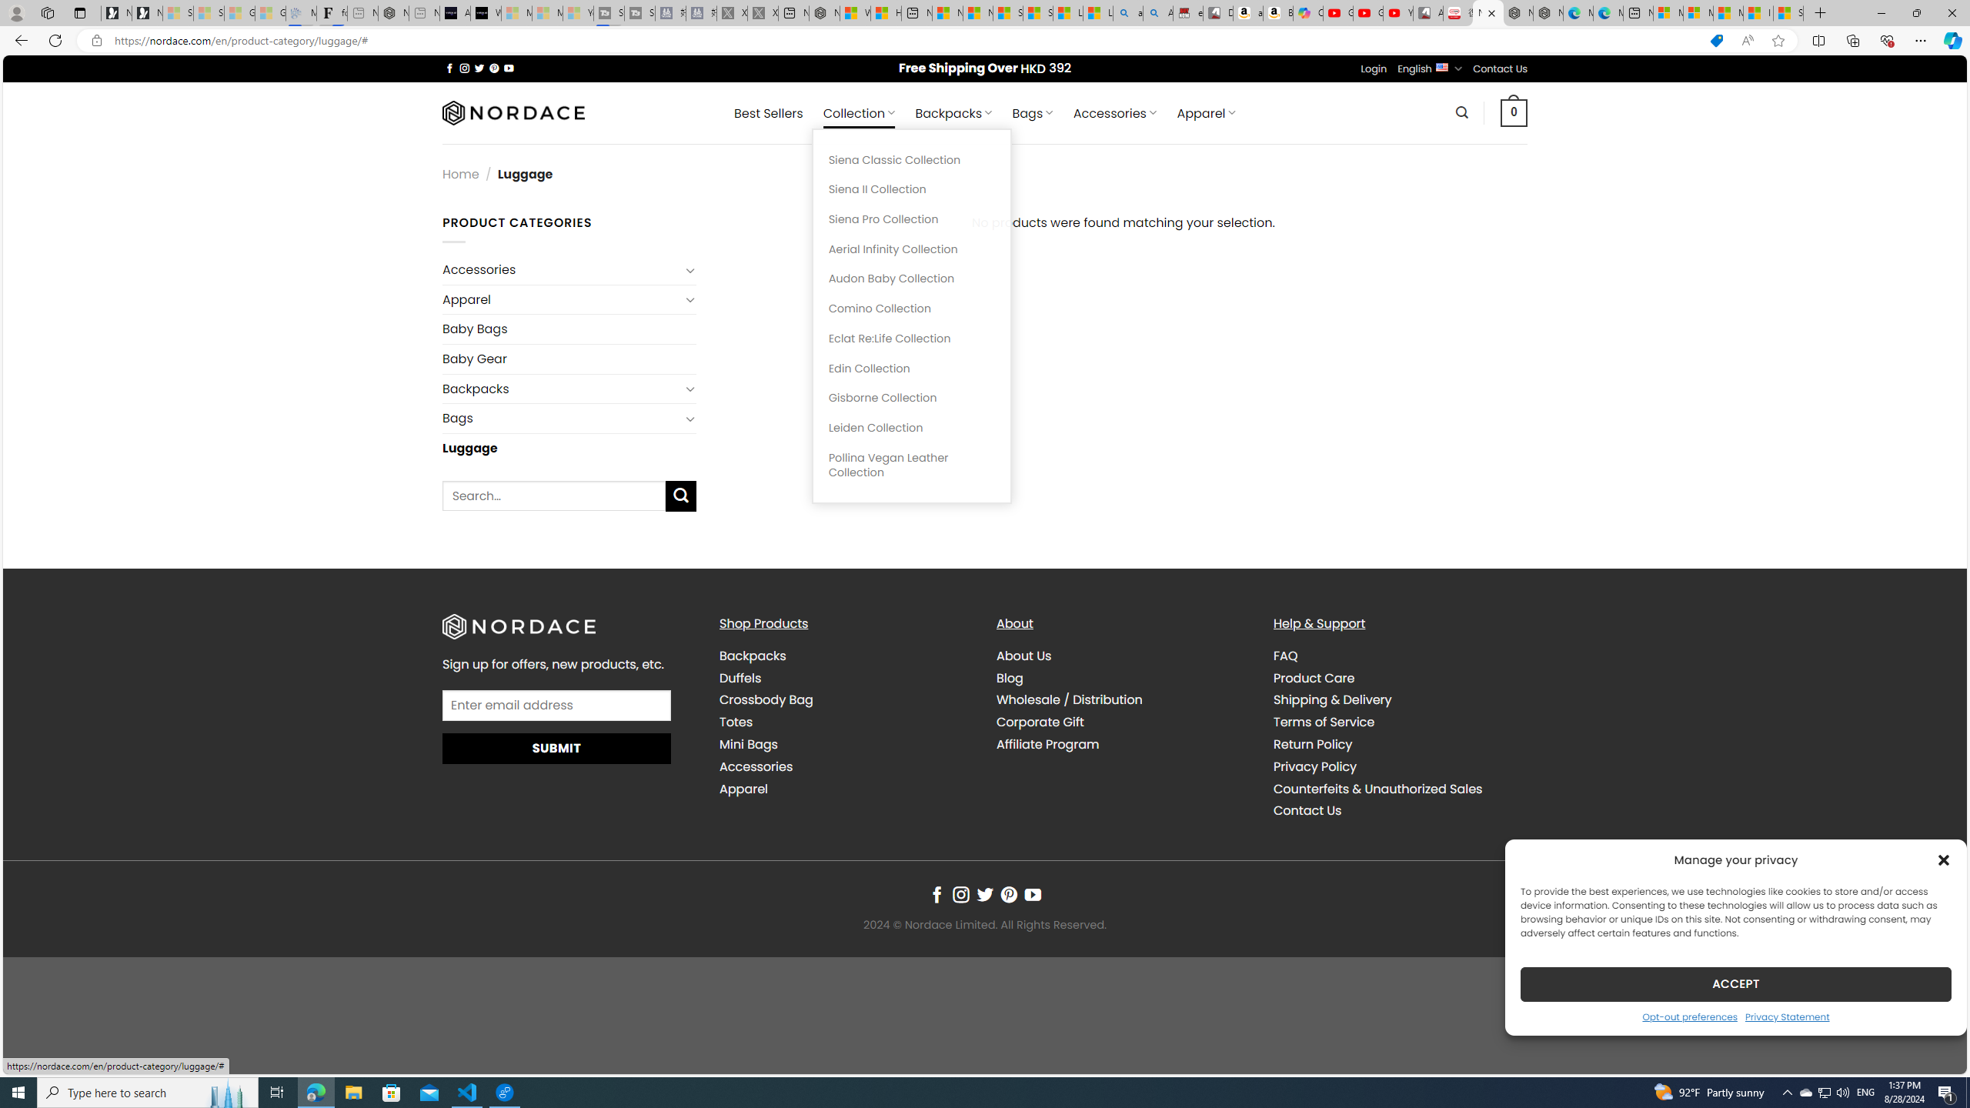 The width and height of the screenshot is (1970, 1108). I want to click on Settings and more (Alt+F), so click(1921, 40).